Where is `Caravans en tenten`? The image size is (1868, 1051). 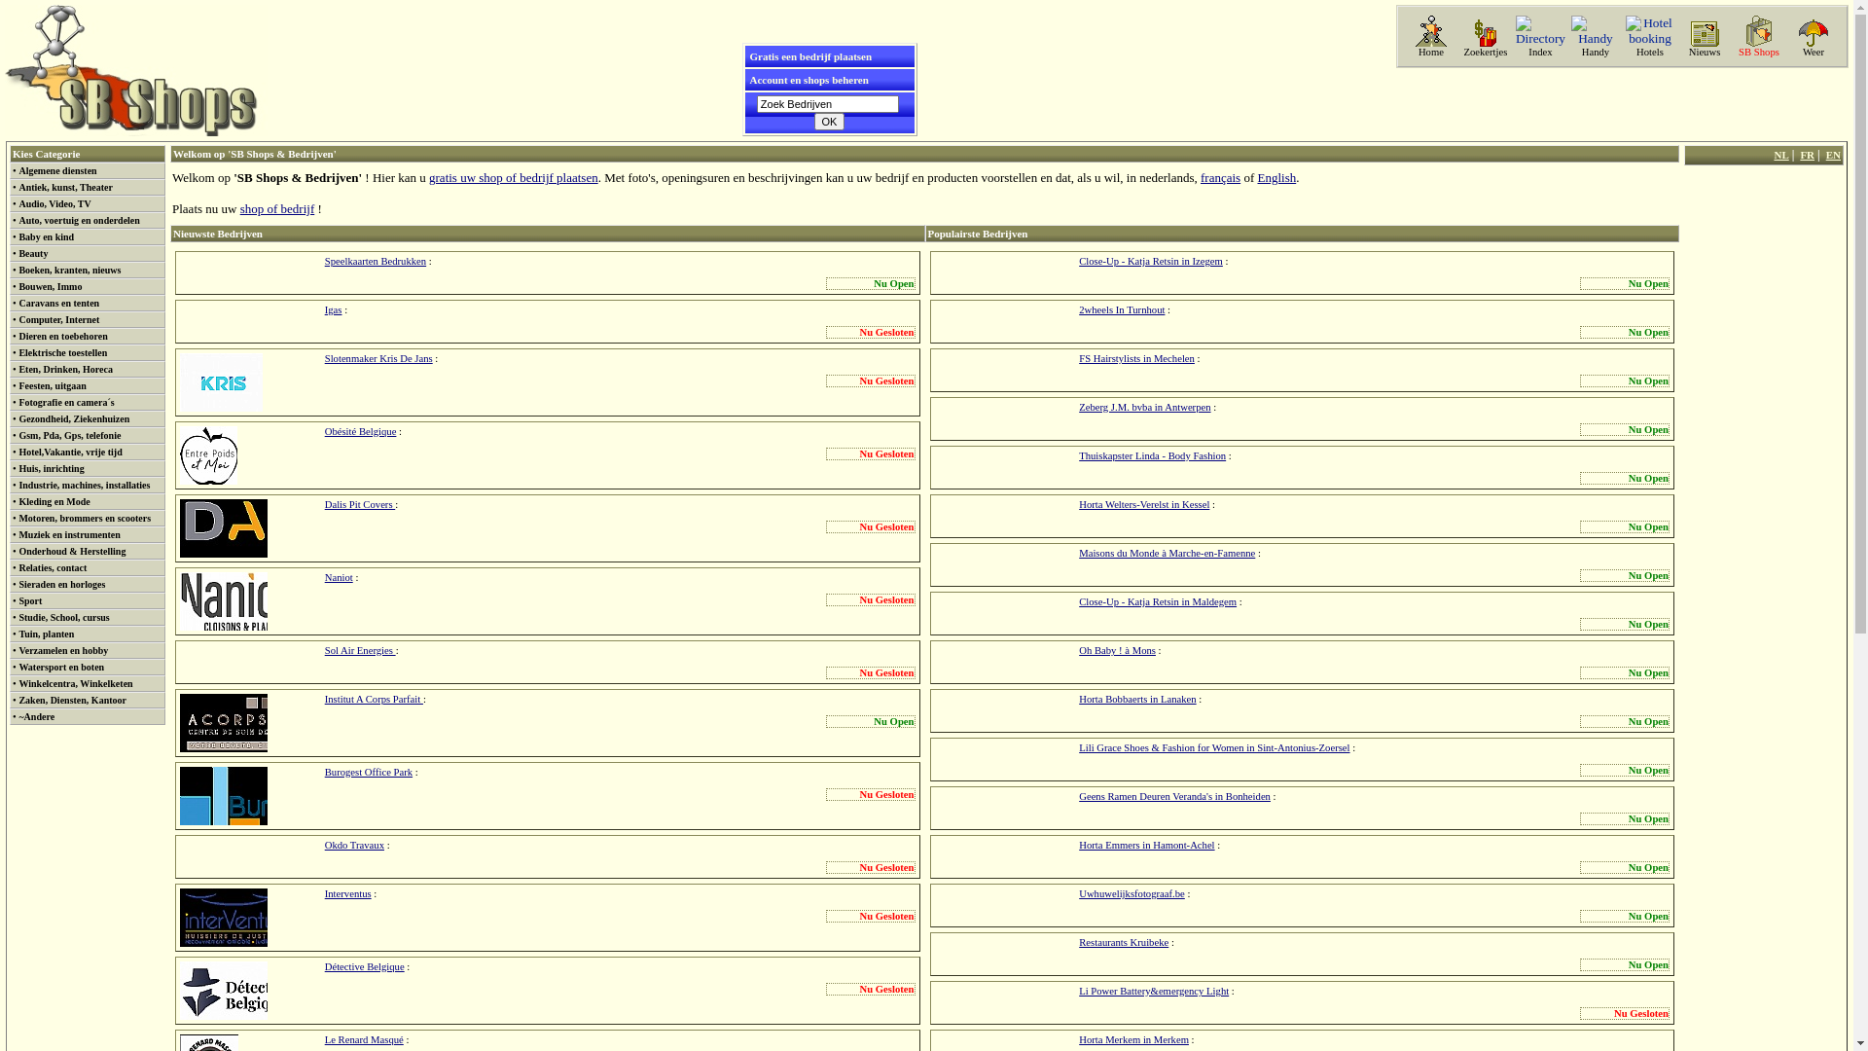
Caravans en tenten is located at coordinates (58, 304).